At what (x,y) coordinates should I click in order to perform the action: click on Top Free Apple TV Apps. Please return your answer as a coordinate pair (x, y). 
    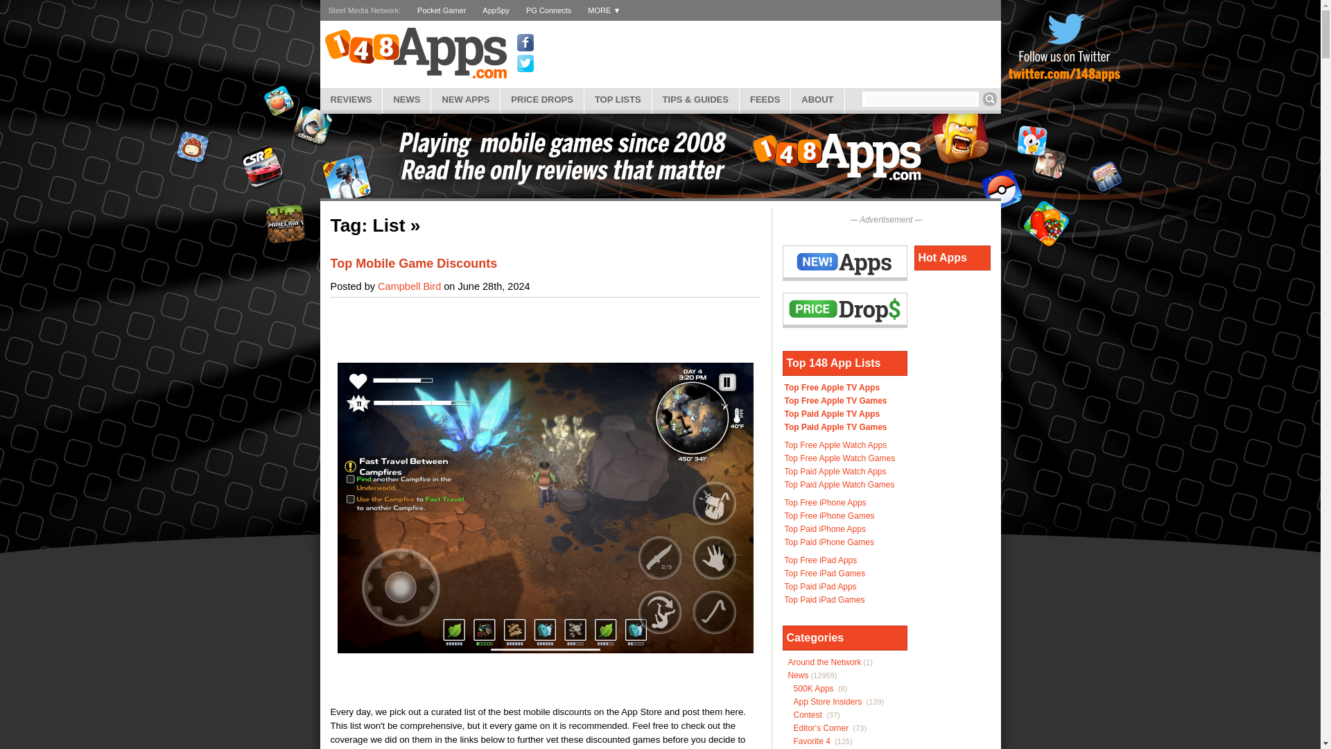
    Looking at the image, I should click on (832, 387).